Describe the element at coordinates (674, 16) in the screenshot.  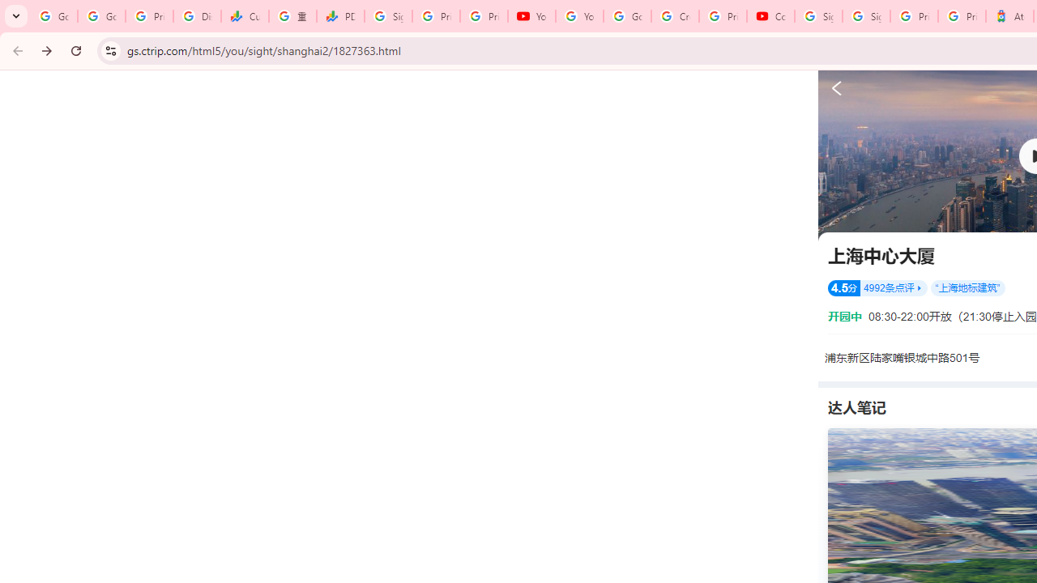
I see `Create your Google Account` at that location.